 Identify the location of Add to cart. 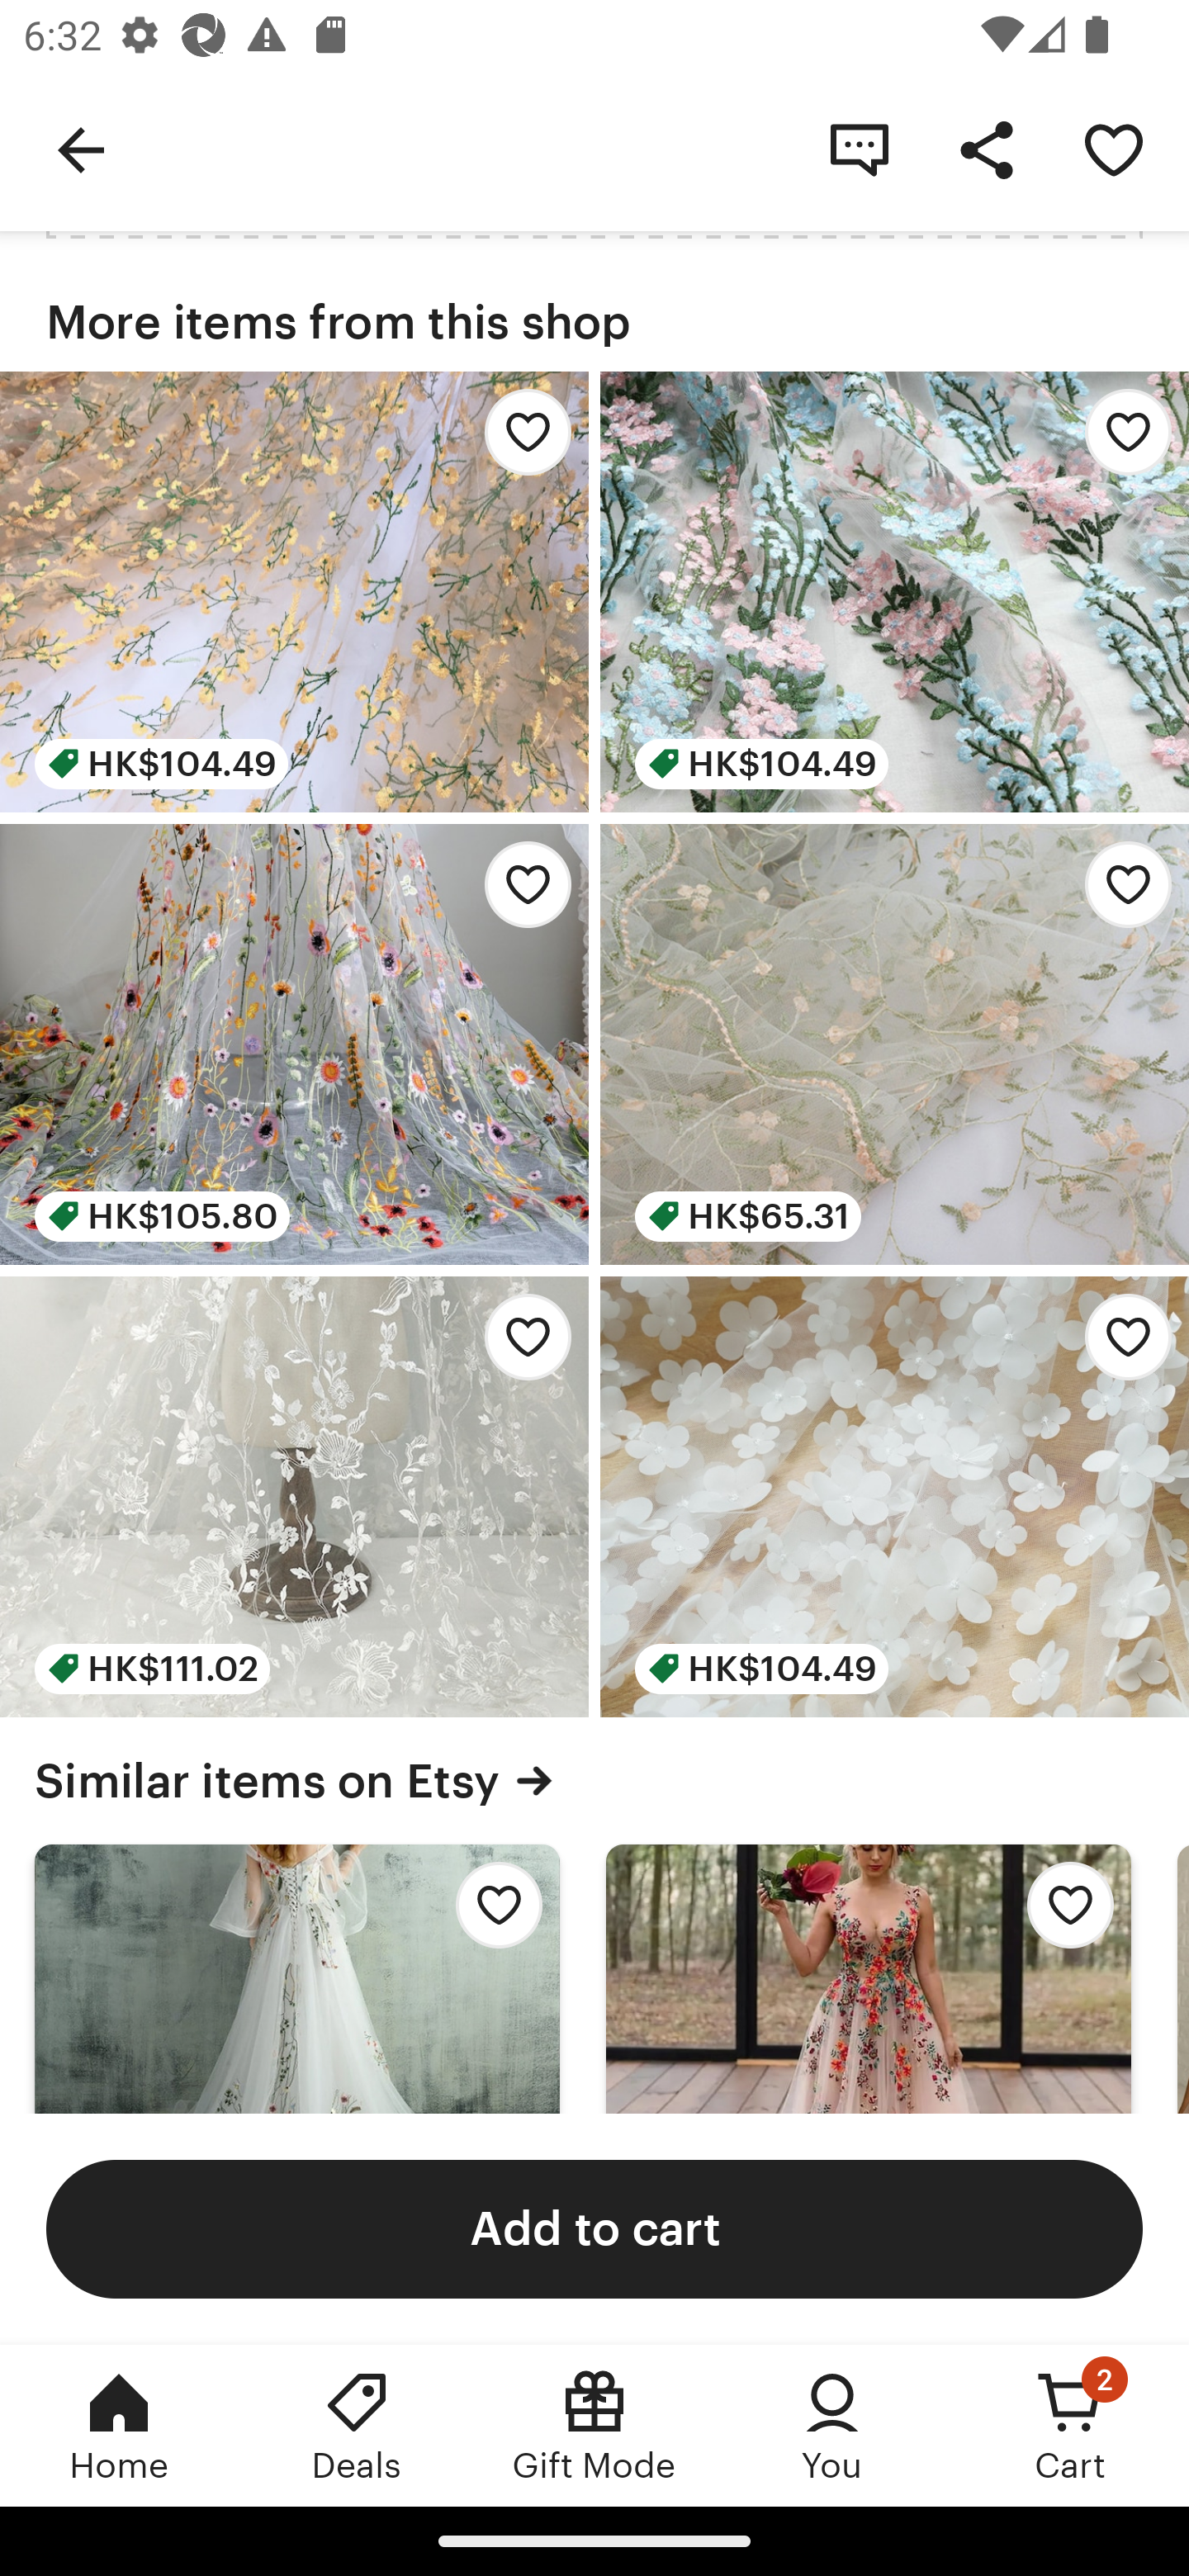
(594, 2228).